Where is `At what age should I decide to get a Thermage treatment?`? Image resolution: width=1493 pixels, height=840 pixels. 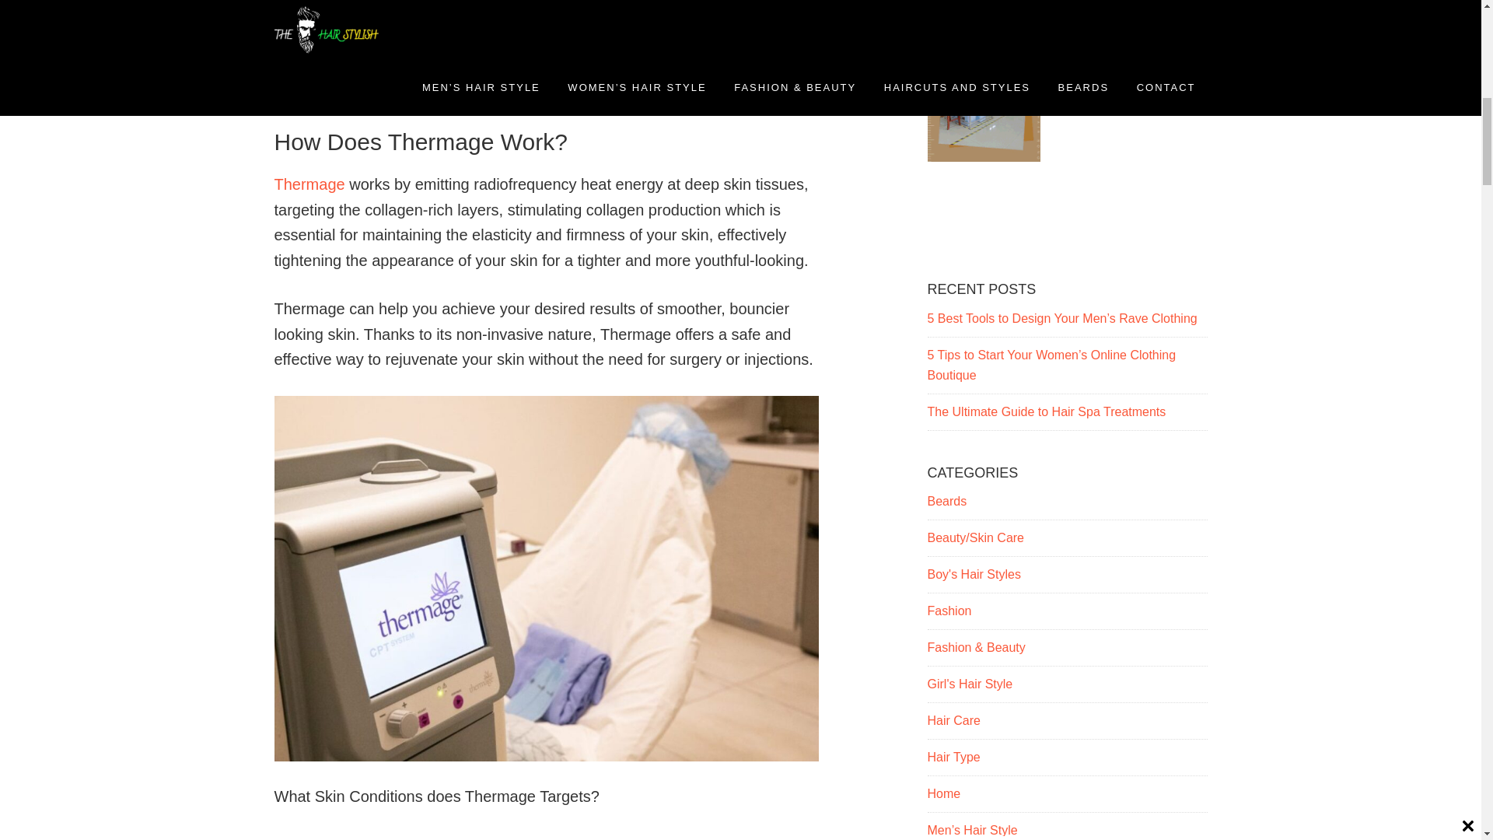
At what age should I decide to get a Thermage treatment? is located at coordinates (488, 72).